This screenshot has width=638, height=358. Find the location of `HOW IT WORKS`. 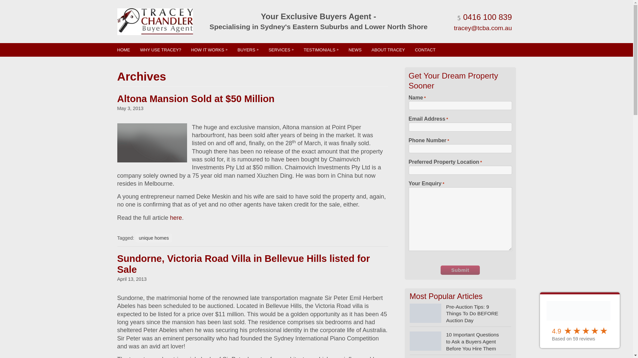

HOW IT WORKS is located at coordinates (209, 50).